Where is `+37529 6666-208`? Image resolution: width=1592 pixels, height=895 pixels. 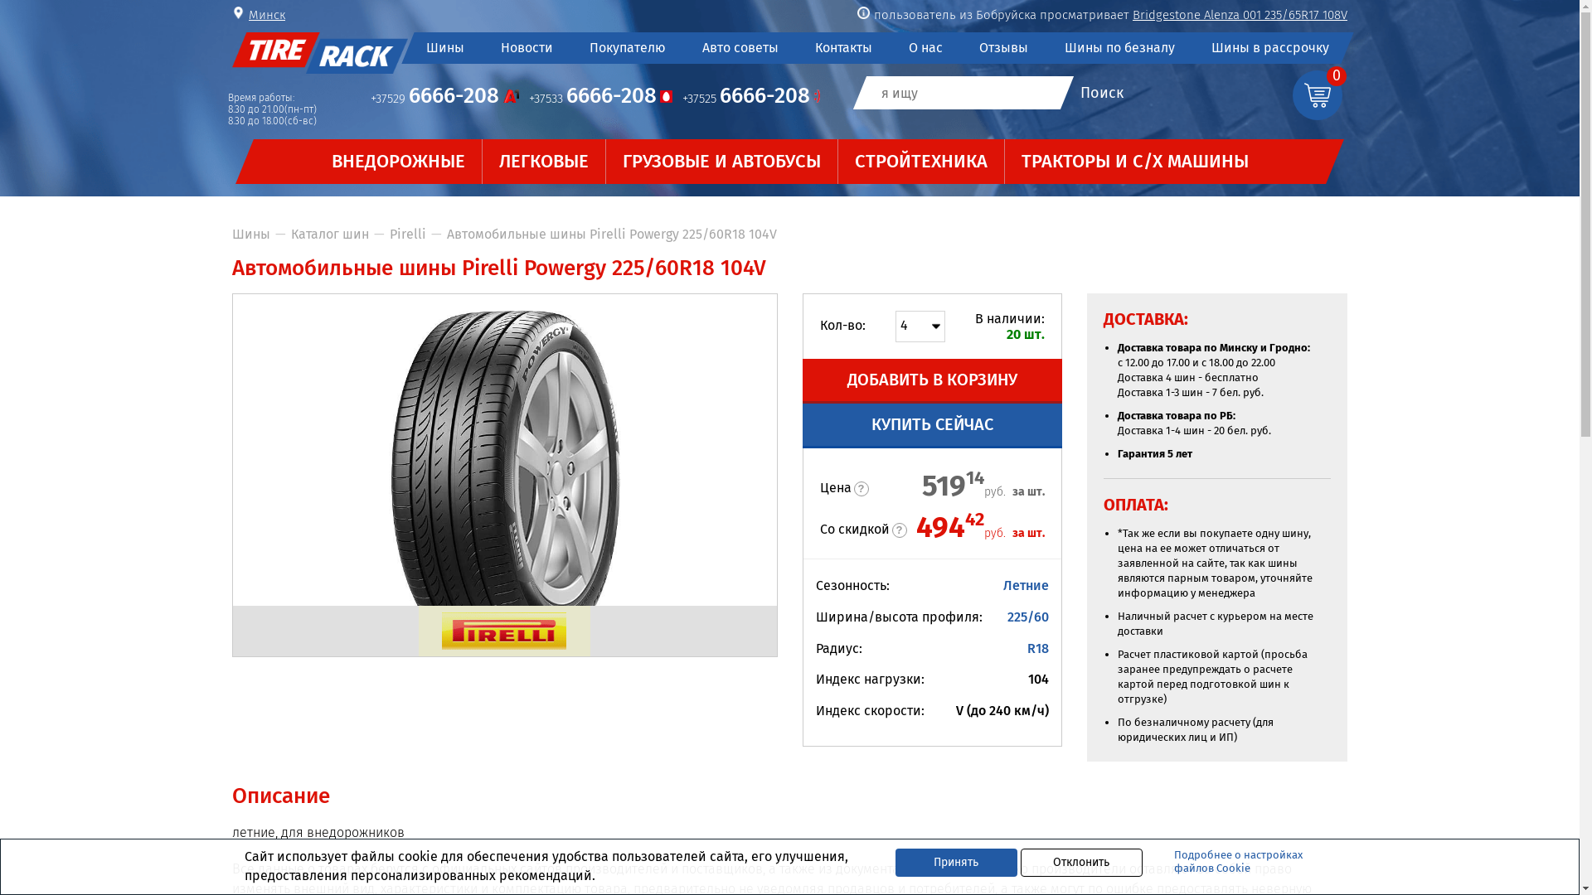
+37529 6666-208 is located at coordinates (444, 98).